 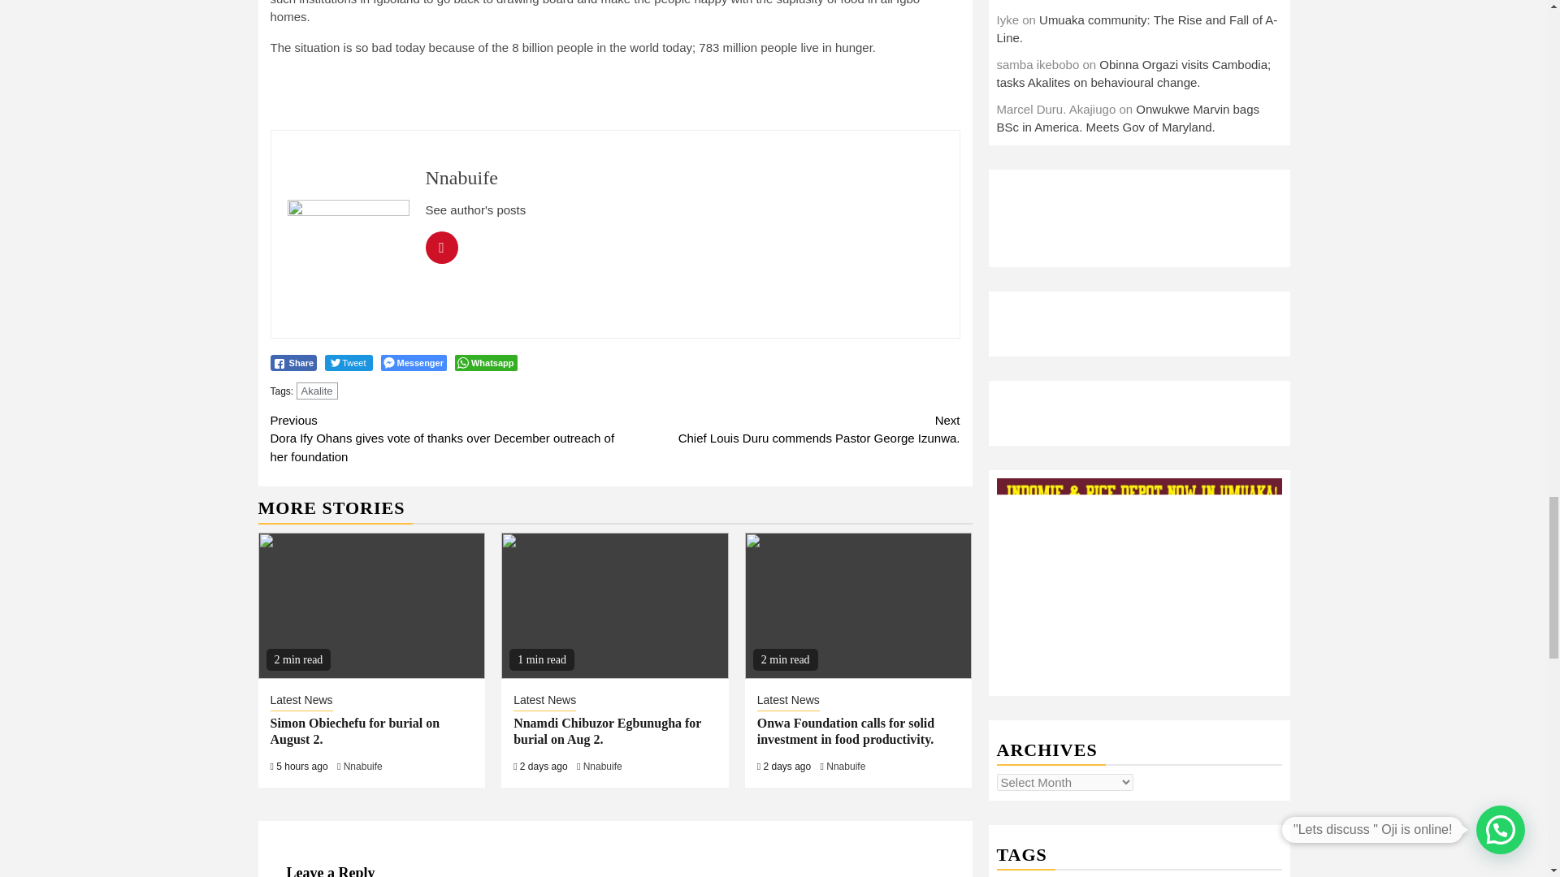 What do you see at coordinates (348, 362) in the screenshot?
I see `Tweet` at bounding box center [348, 362].